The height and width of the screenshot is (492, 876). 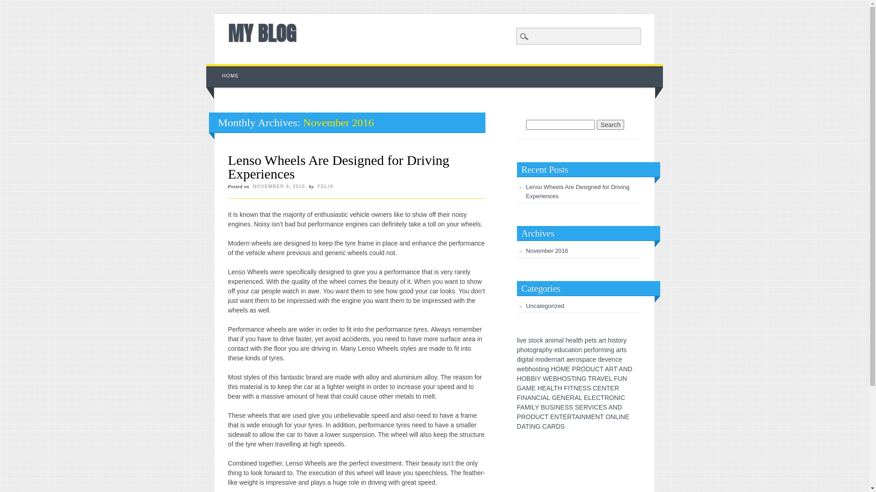 I want to click on r, so click(x=552, y=359).